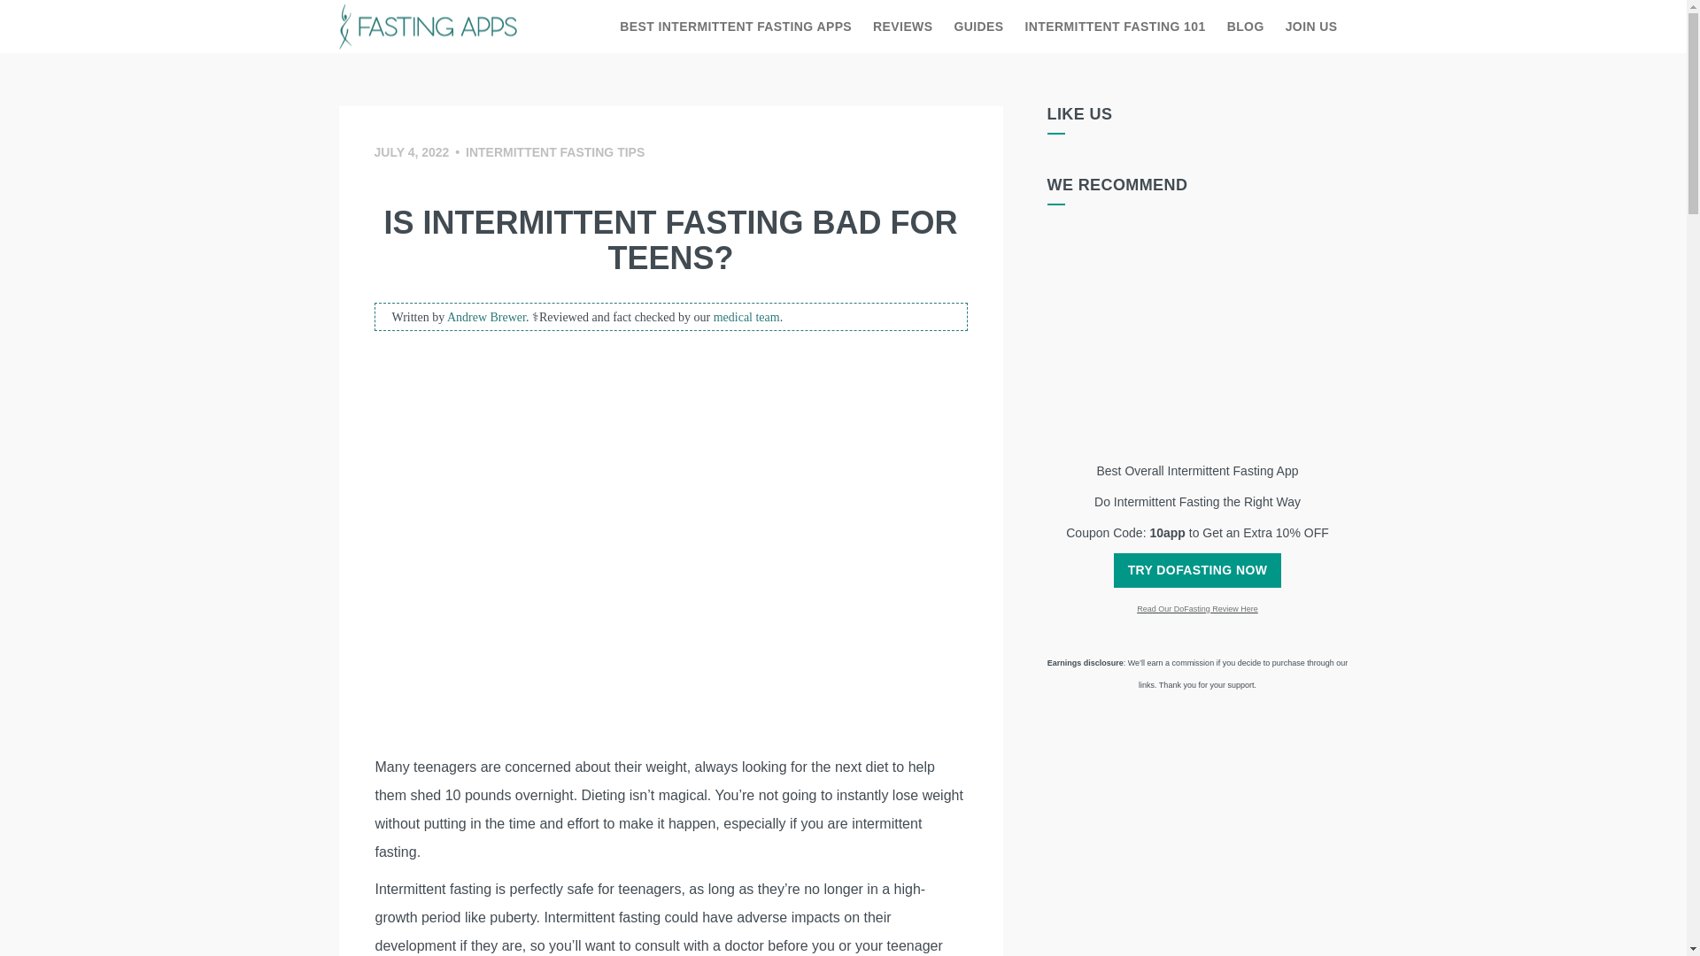  I want to click on BLOG, so click(1246, 27).